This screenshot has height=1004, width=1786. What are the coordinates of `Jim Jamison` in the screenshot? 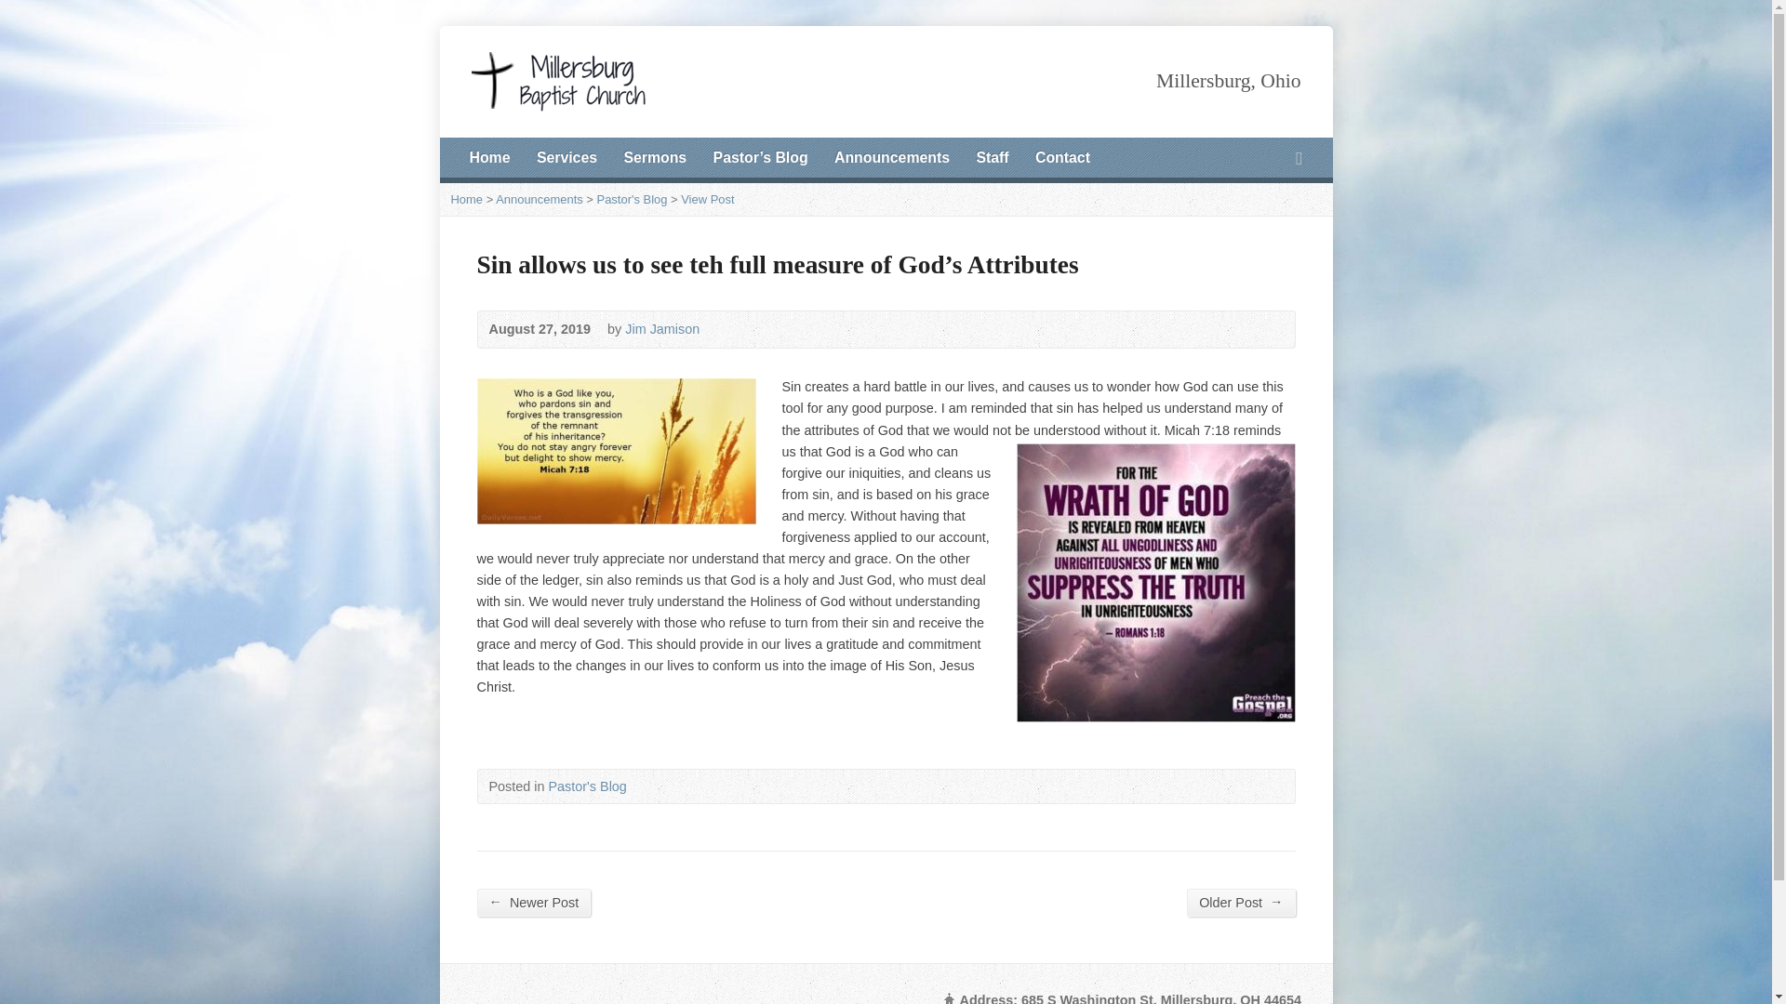 It's located at (662, 328).